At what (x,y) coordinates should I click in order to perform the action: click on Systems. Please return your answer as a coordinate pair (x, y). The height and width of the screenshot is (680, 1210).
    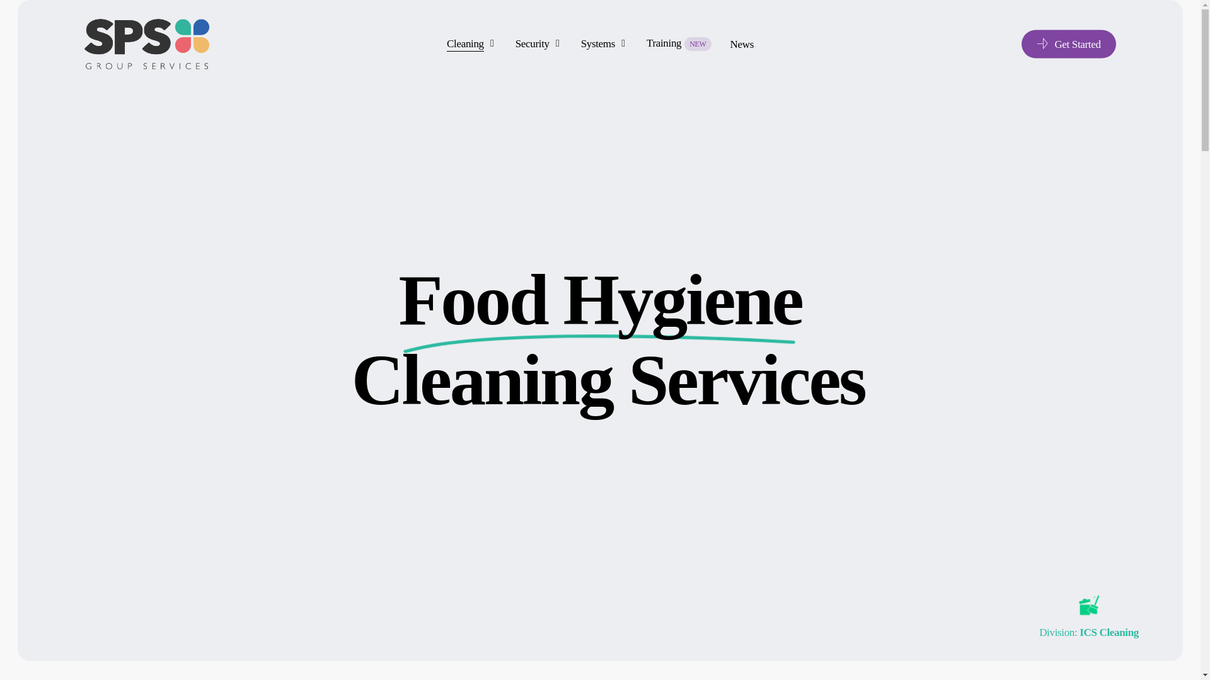
    Looking at the image, I should click on (604, 43).